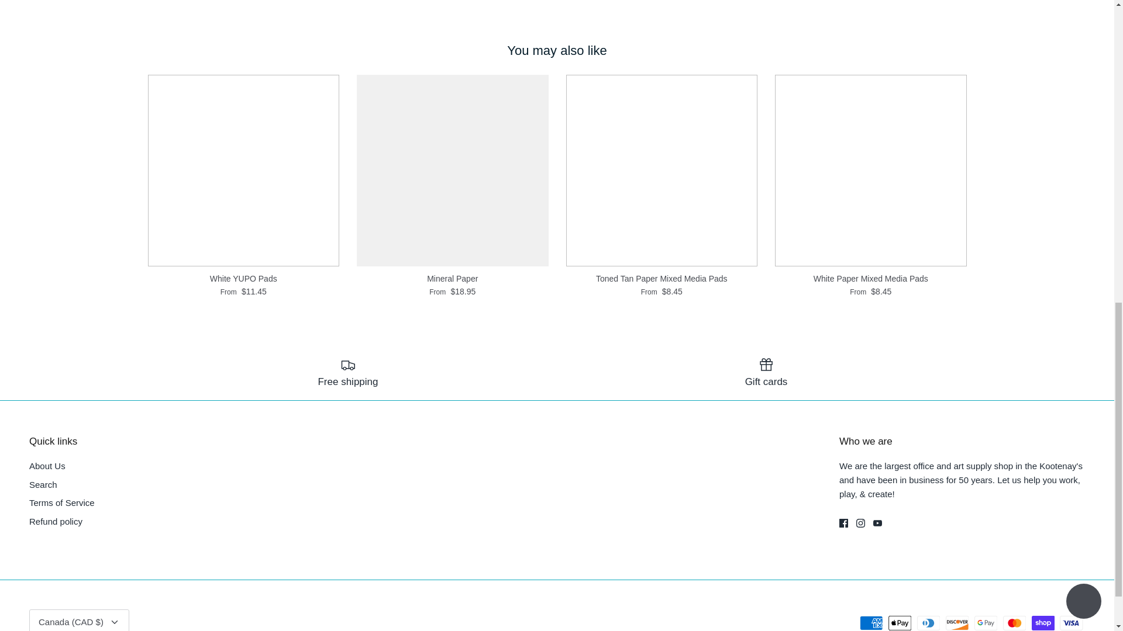 This screenshot has height=631, width=1123. I want to click on Youtube, so click(877, 522).